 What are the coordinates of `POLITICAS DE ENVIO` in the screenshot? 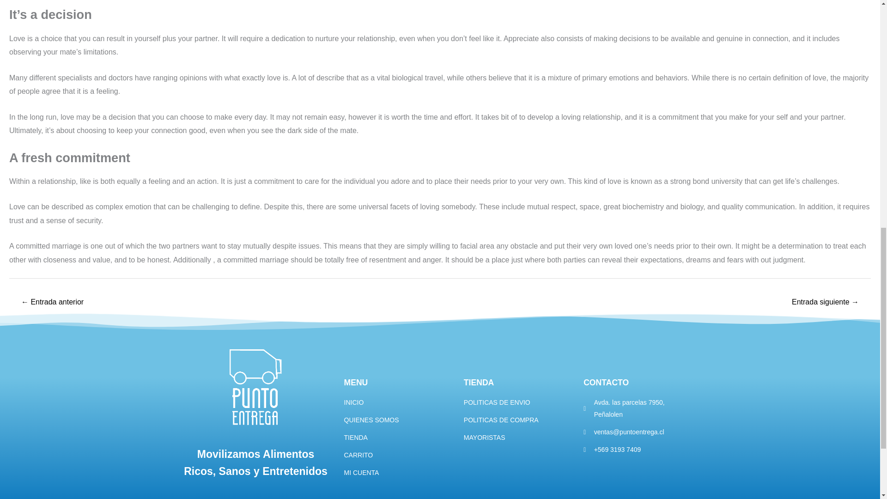 It's located at (519, 402).